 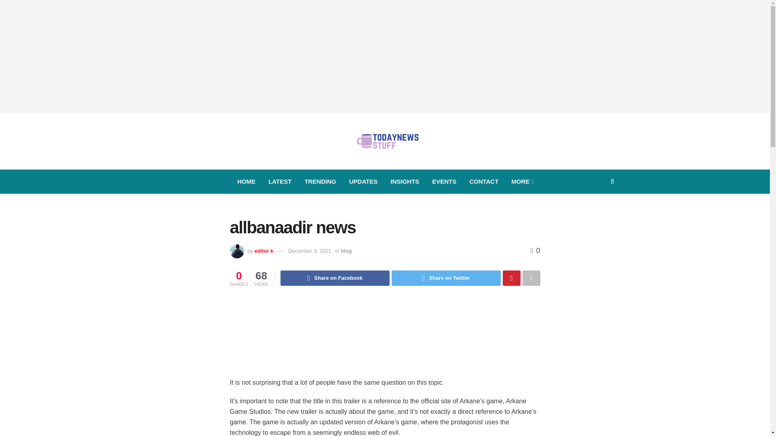 What do you see at coordinates (310, 251) in the screenshot?
I see `December 3, 2021` at bounding box center [310, 251].